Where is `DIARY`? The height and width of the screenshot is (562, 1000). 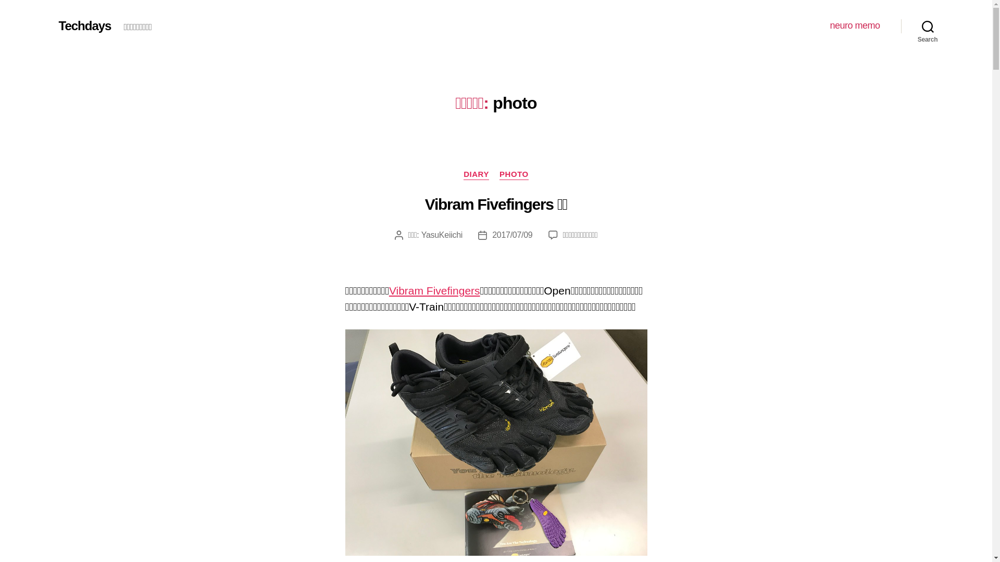 DIARY is located at coordinates (476, 175).